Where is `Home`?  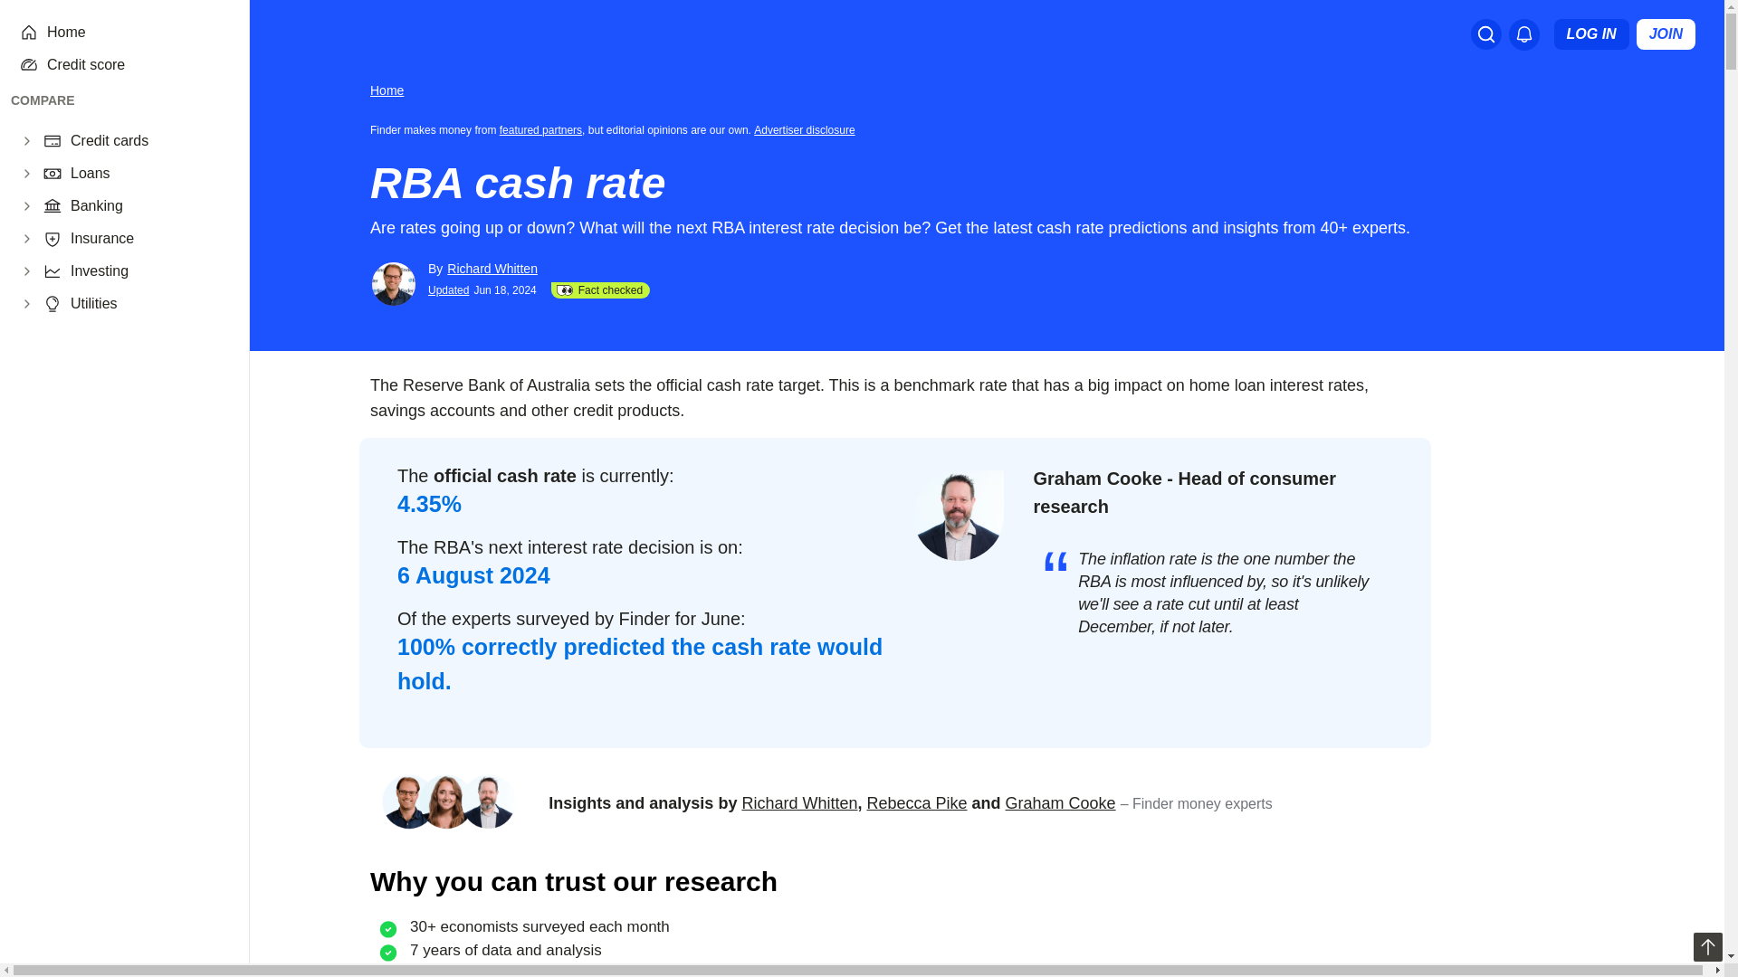
Home is located at coordinates (137, 32).